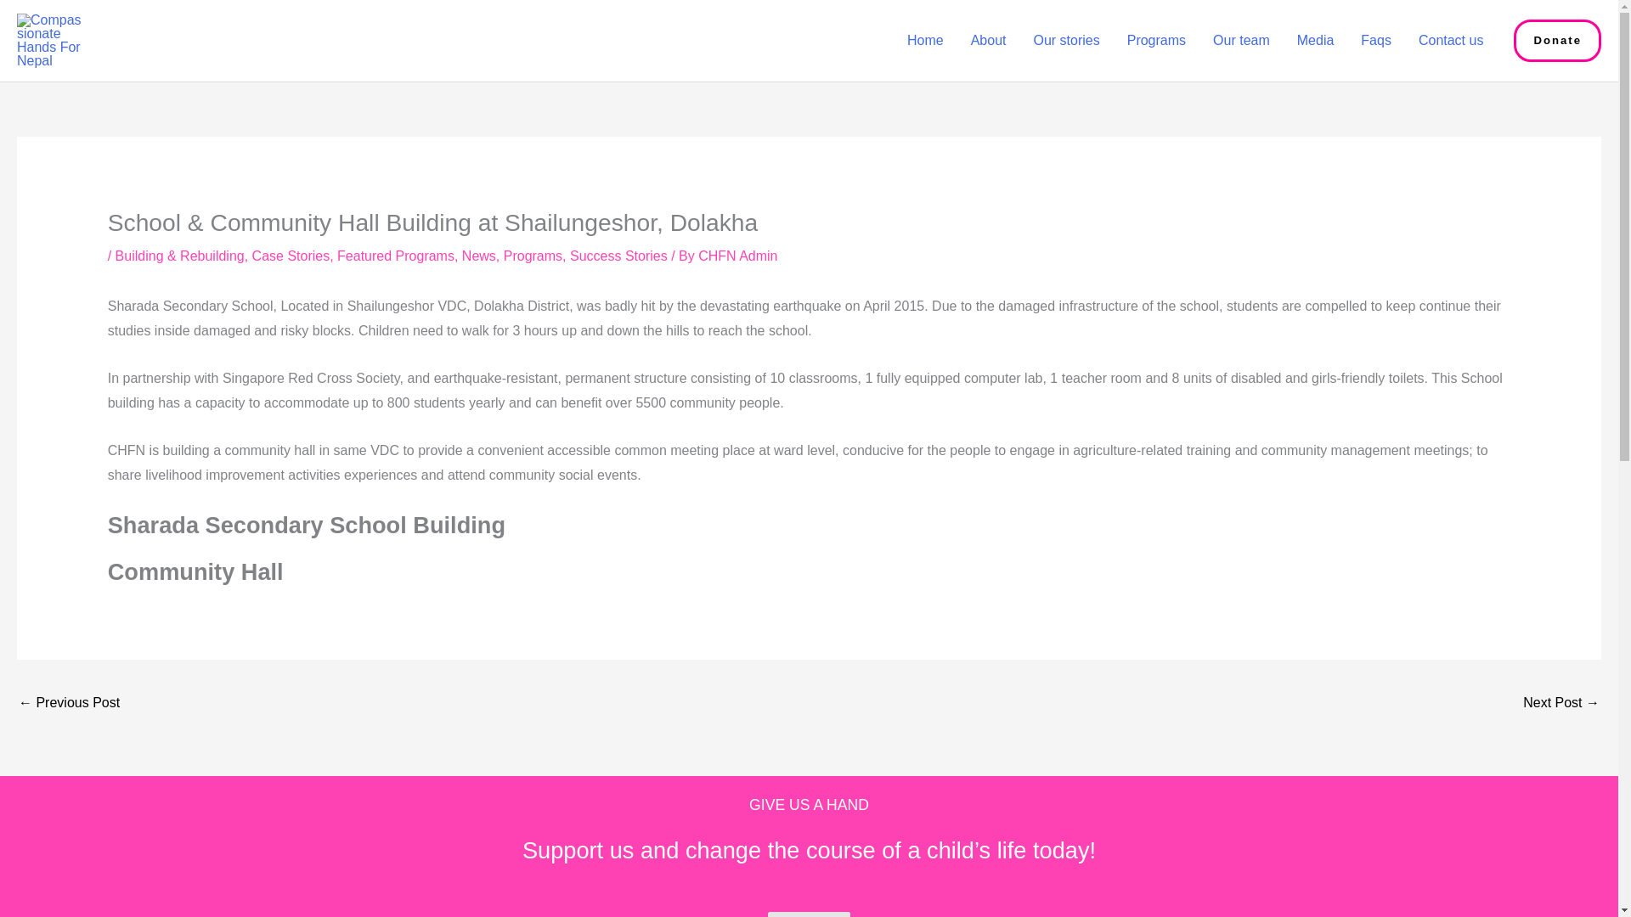 The image size is (1631, 917). What do you see at coordinates (68, 704) in the screenshot?
I see `Free Medical Camp Dolkha` at bounding box center [68, 704].